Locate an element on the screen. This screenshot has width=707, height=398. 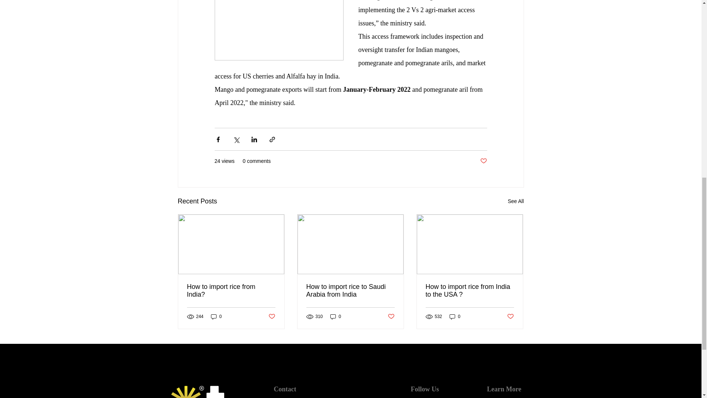
Post not marked as liked is located at coordinates (271, 316).